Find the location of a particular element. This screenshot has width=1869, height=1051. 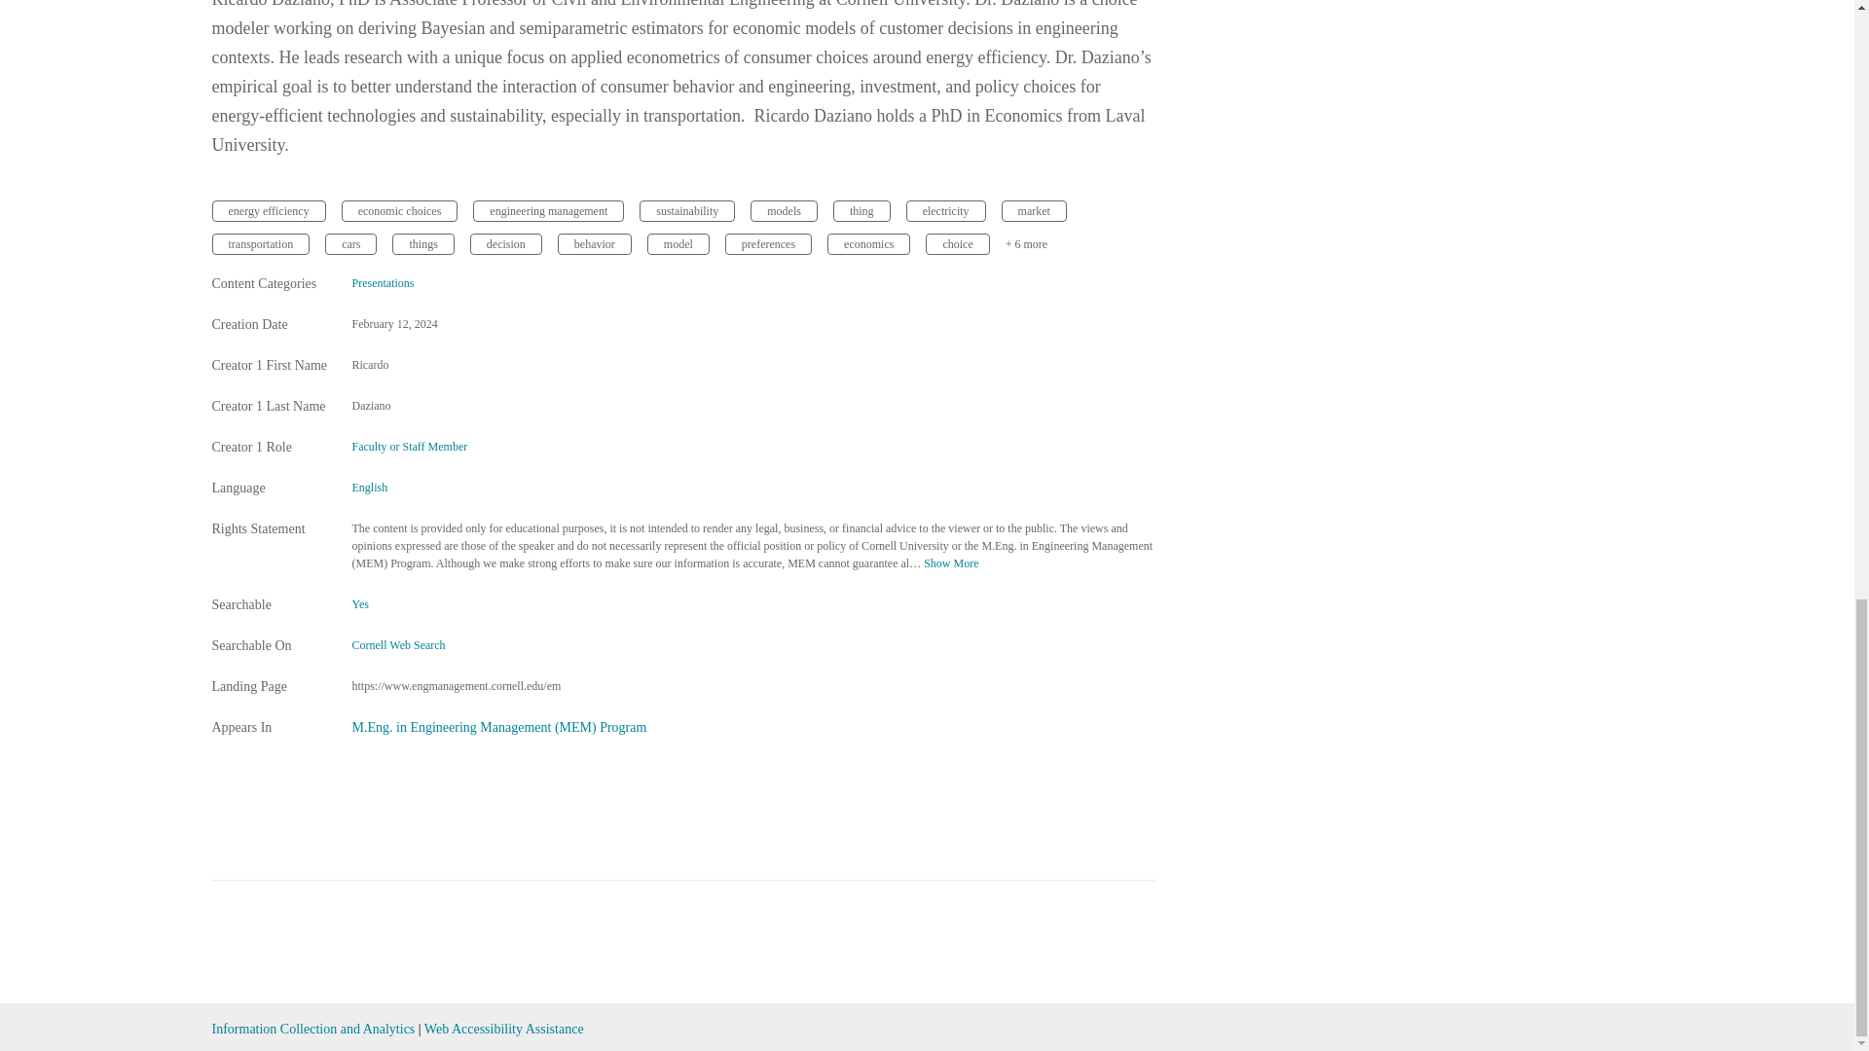

Content Categories is located at coordinates (271, 284).